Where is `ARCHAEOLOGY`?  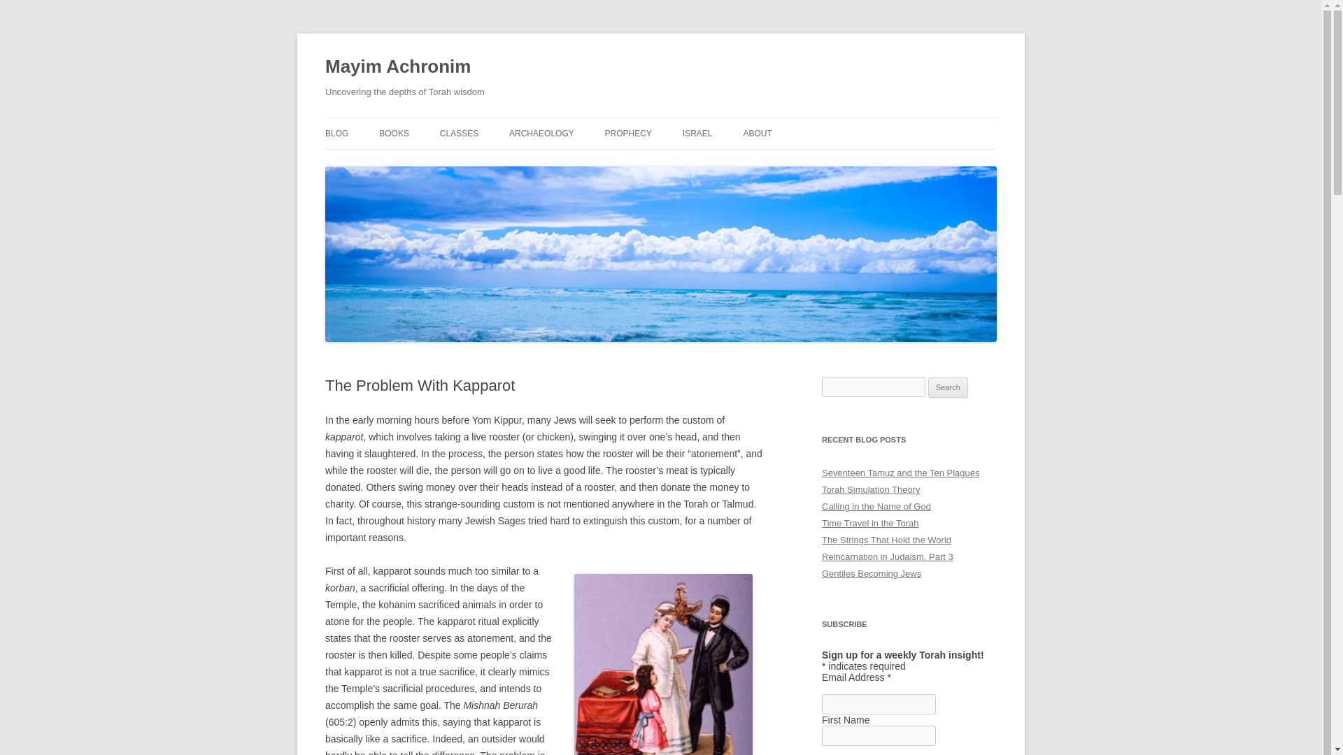
ARCHAEOLOGY is located at coordinates (541, 133).